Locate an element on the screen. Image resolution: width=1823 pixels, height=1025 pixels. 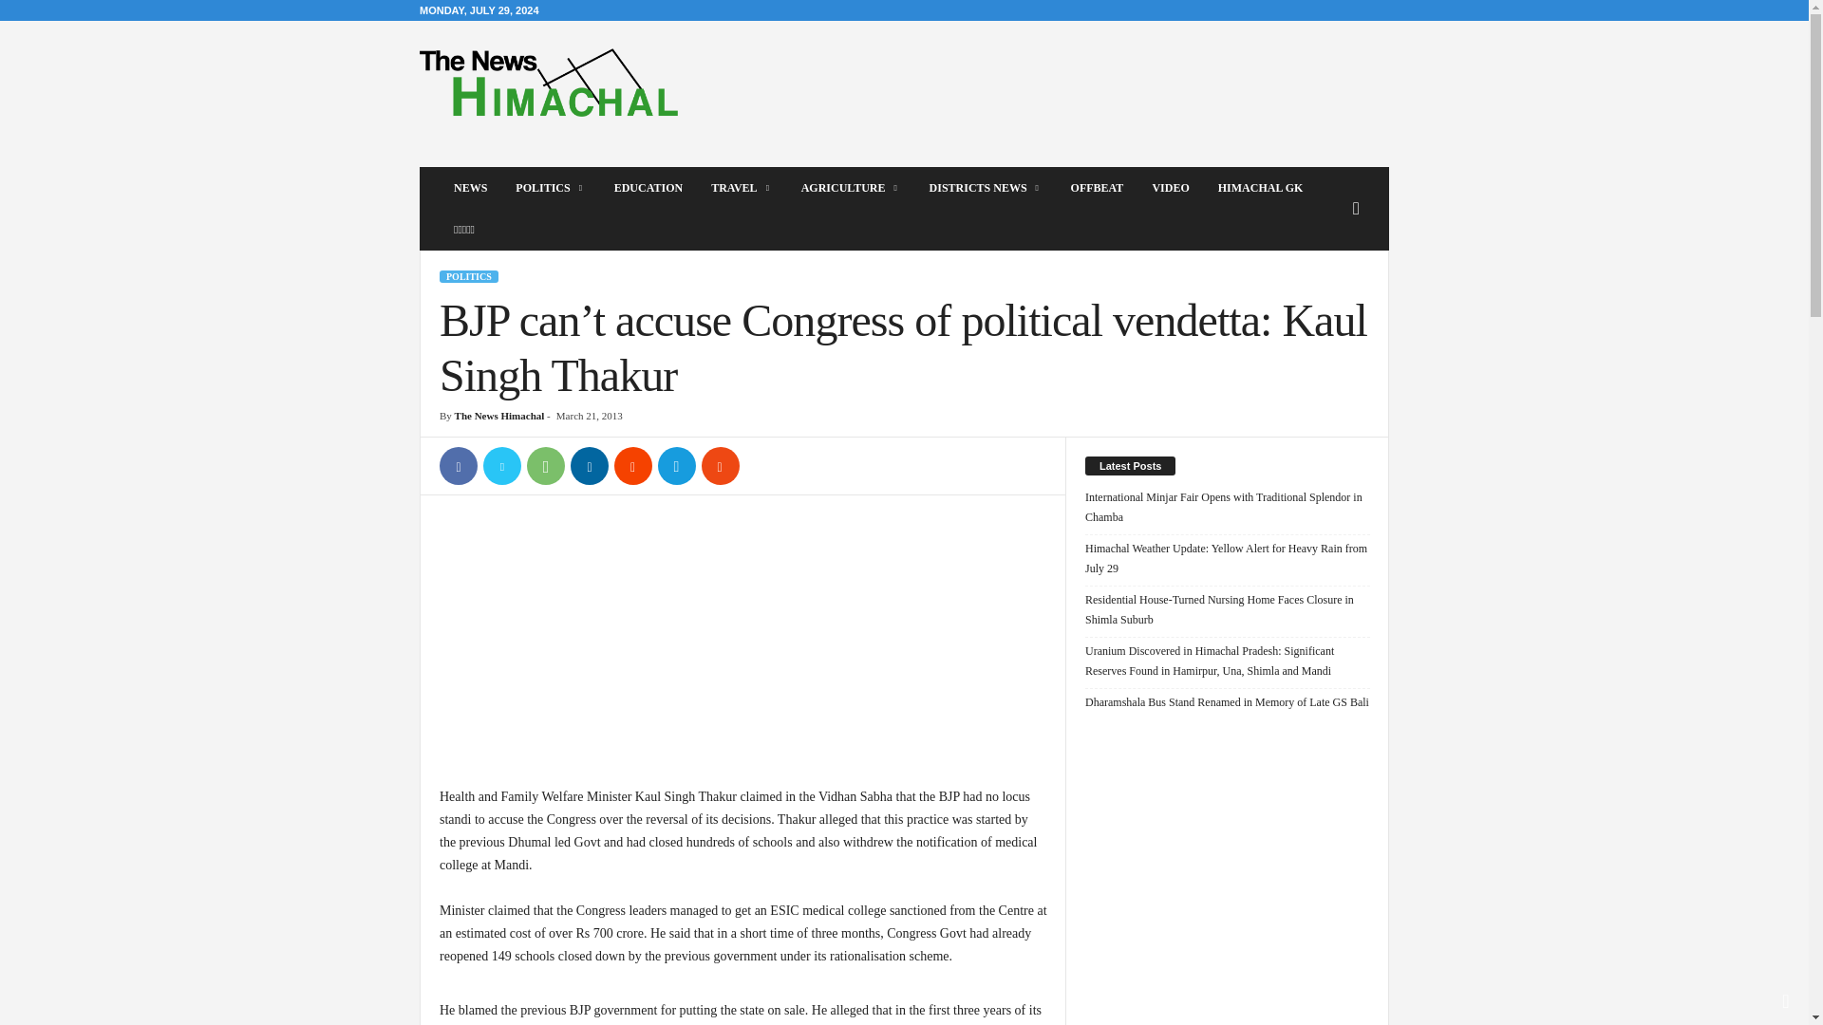
Twitter is located at coordinates (501, 465).